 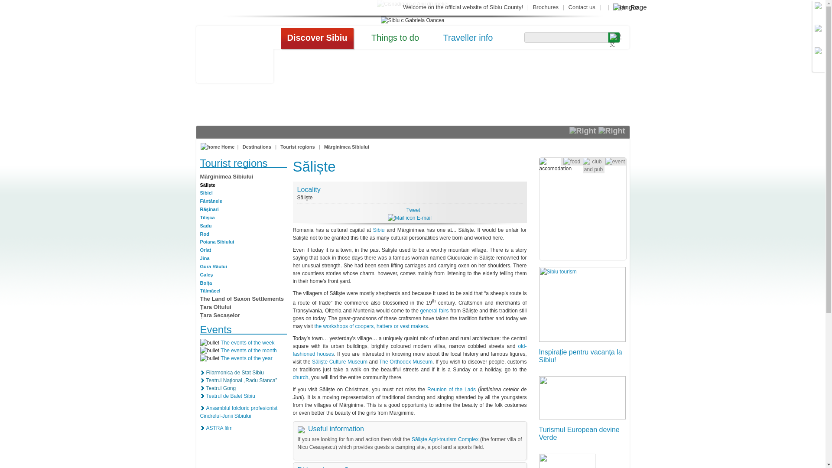 I want to click on Things to do, so click(x=395, y=38).